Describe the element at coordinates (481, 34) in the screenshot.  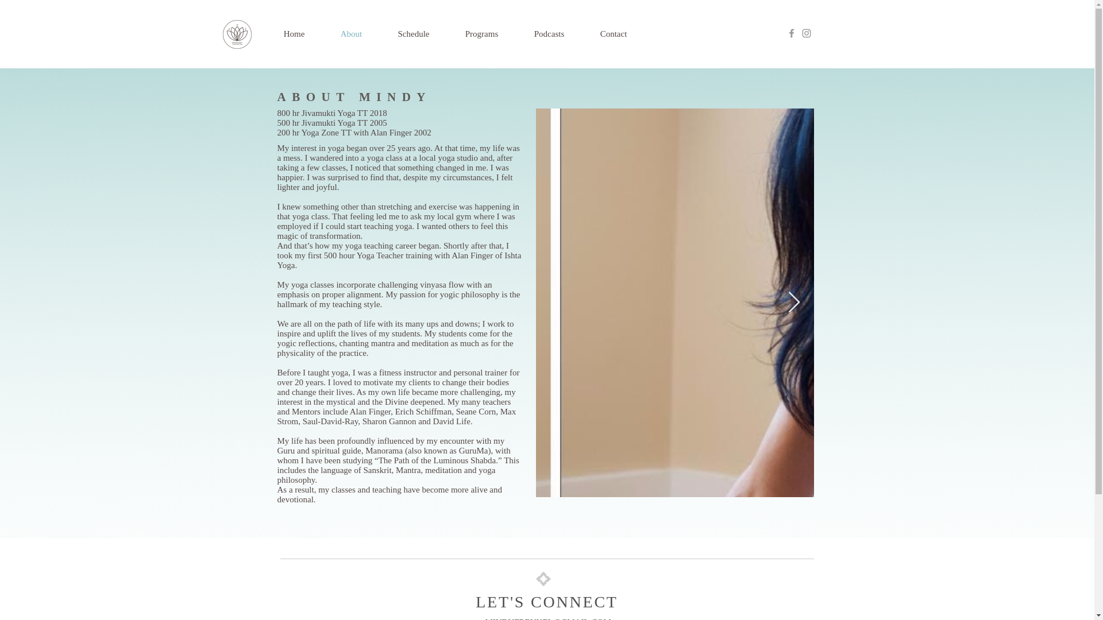
I see `Programs` at that location.